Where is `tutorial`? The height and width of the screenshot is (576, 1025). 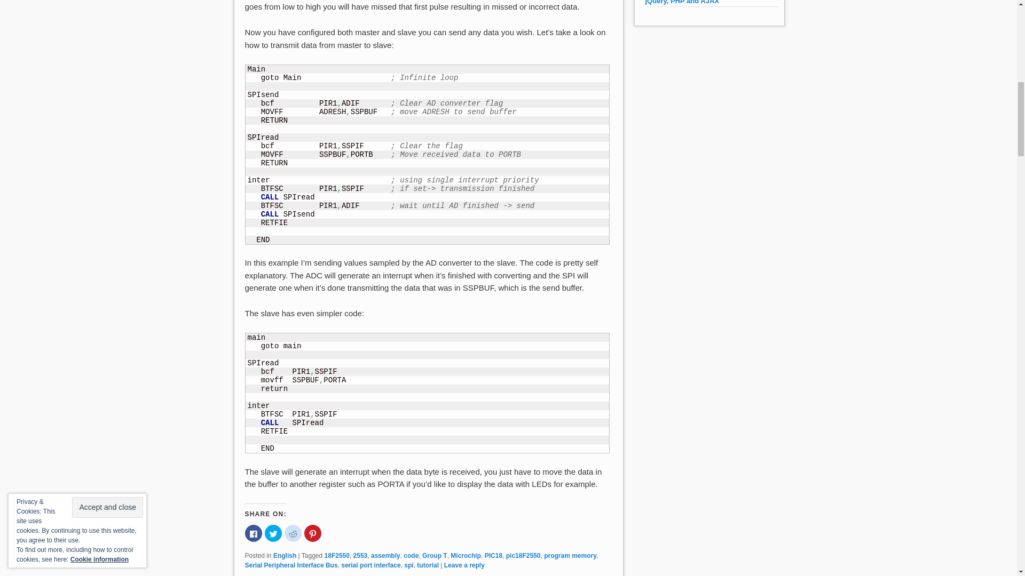
tutorial is located at coordinates (428, 565).